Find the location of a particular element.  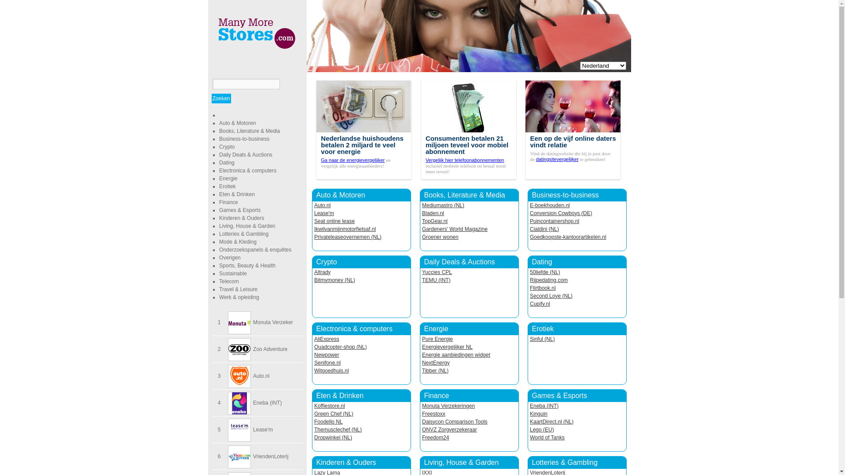

Privateleaseovernemen (NL) is located at coordinates (348, 237).